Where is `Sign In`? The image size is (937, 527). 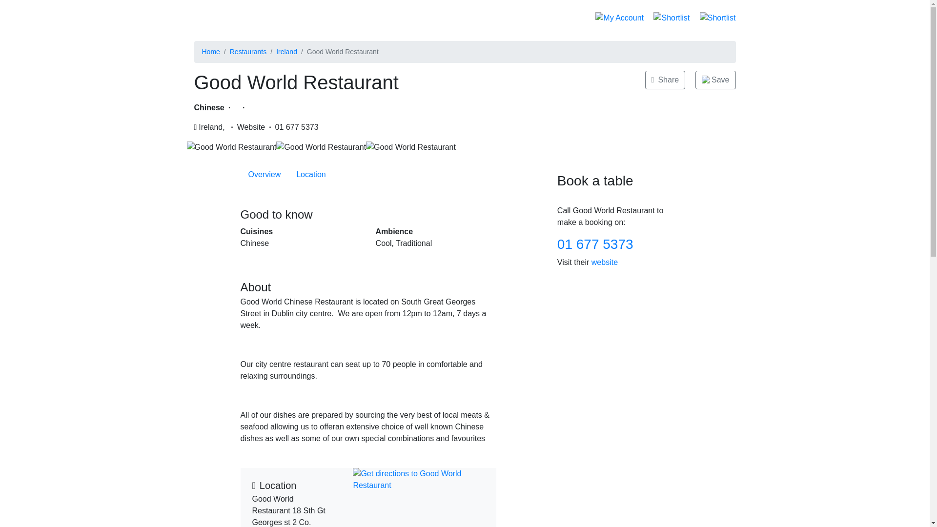
Sign In is located at coordinates (248, 52).